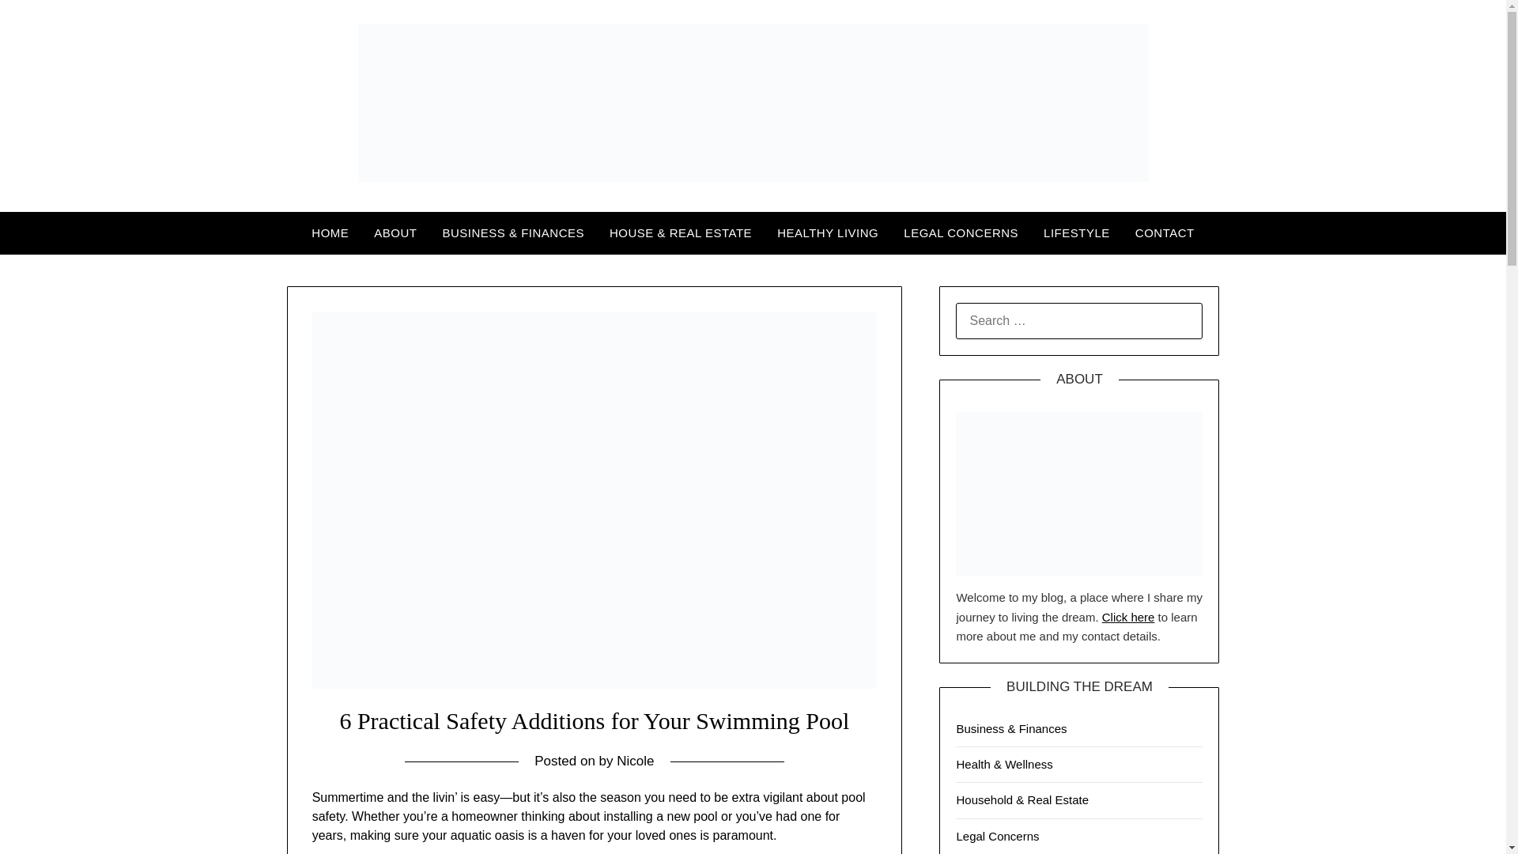 Image resolution: width=1518 pixels, height=854 pixels. I want to click on LIFESTYLE, so click(1077, 232).